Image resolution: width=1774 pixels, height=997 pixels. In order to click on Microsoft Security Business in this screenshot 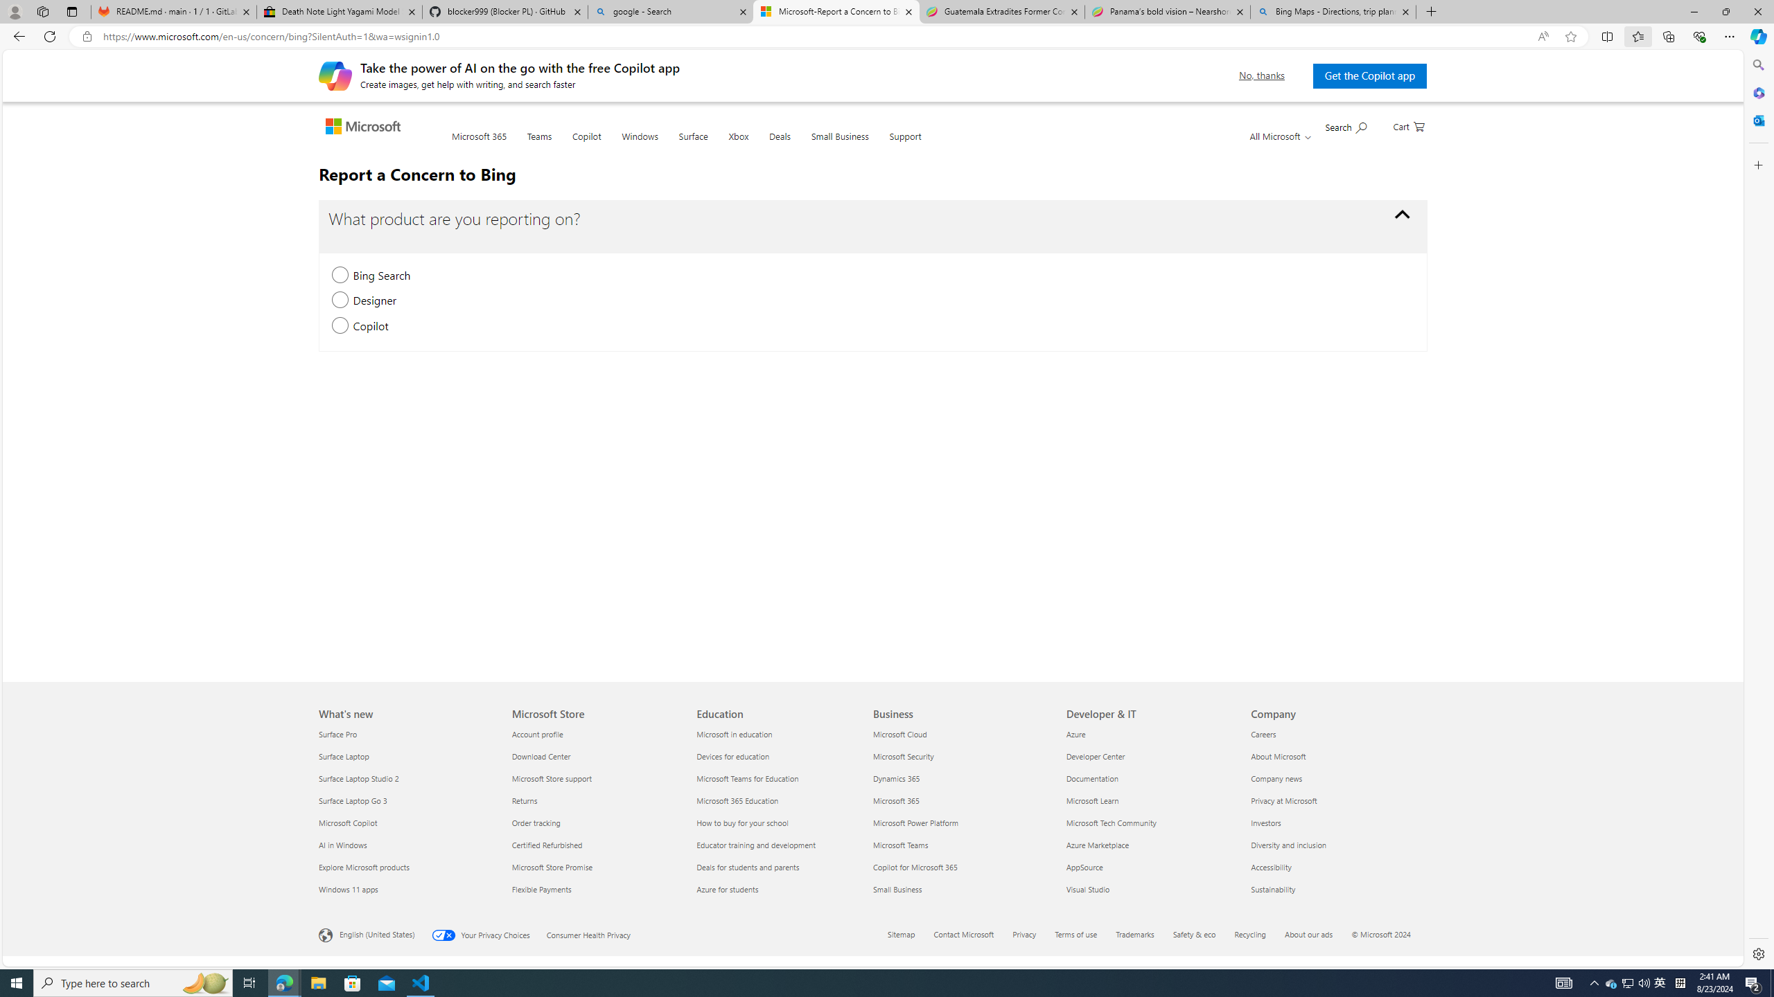, I will do `click(904, 756)`.